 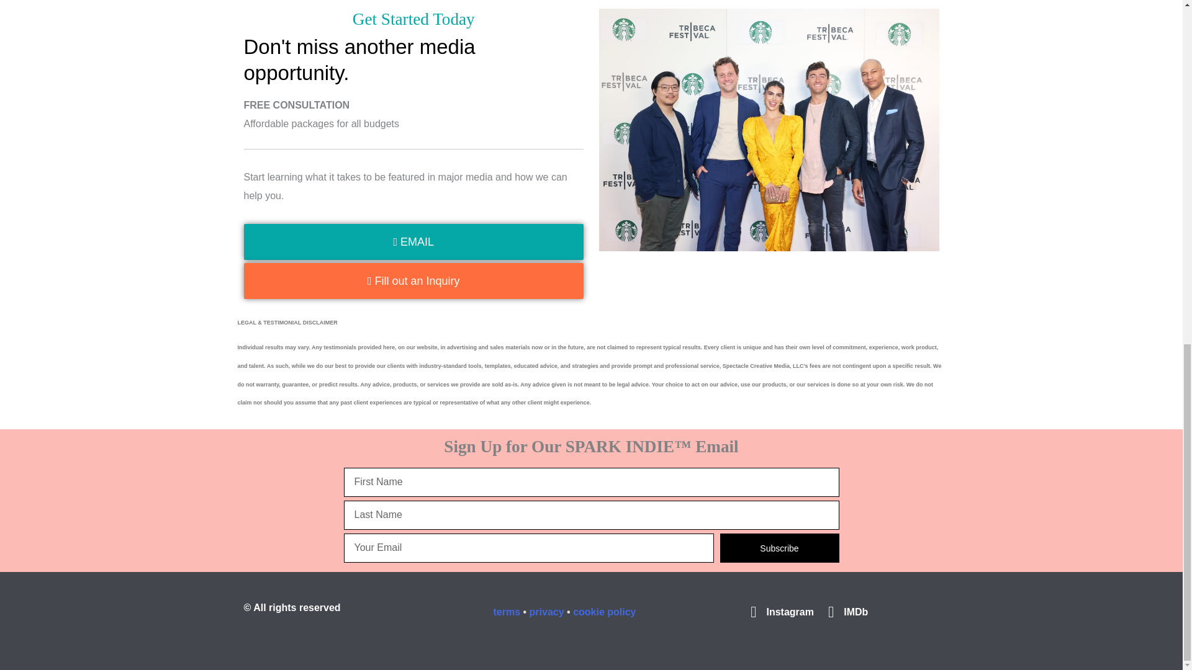 I want to click on Fill out an Inquiry, so click(x=413, y=280).